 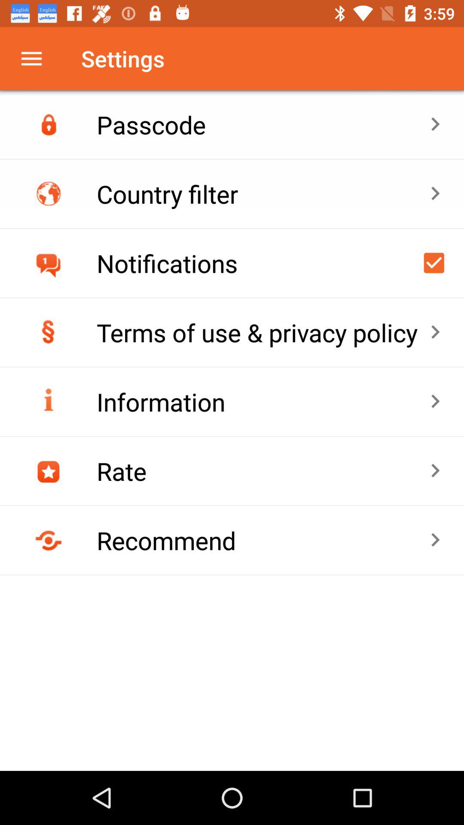 What do you see at coordinates (31, 58) in the screenshot?
I see `press the icon to the left of the settings icon` at bounding box center [31, 58].